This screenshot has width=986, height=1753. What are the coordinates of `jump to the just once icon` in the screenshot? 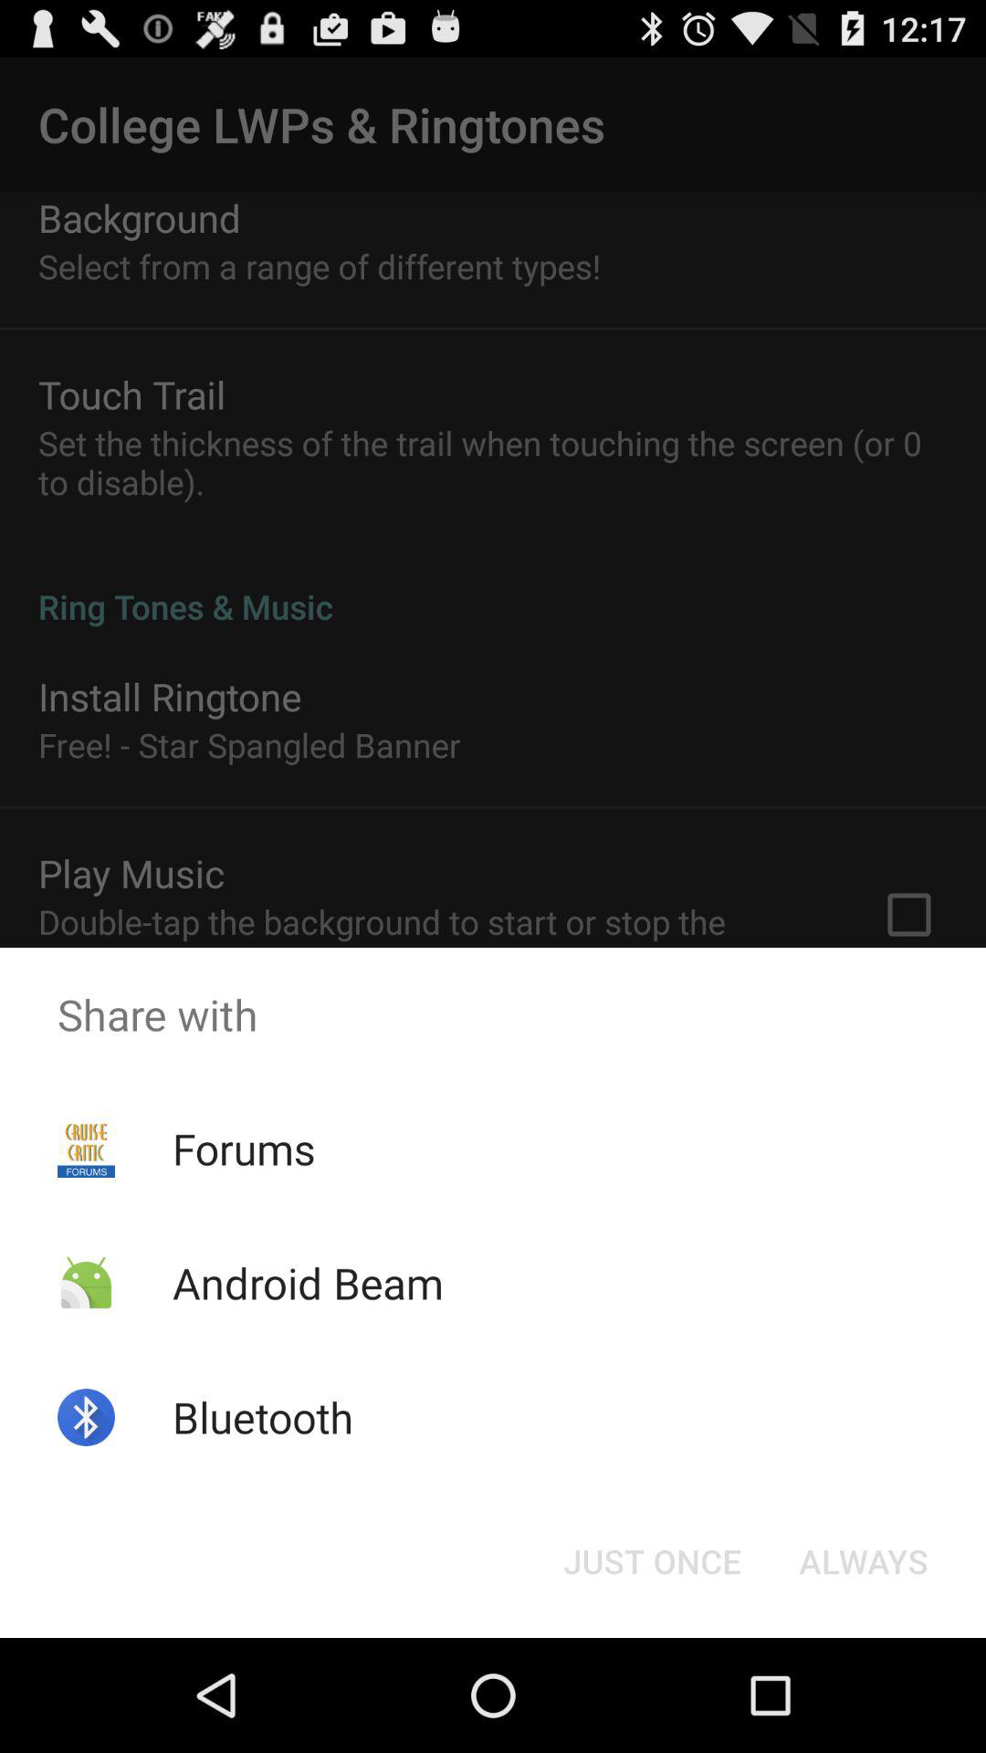 It's located at (652, 1561).